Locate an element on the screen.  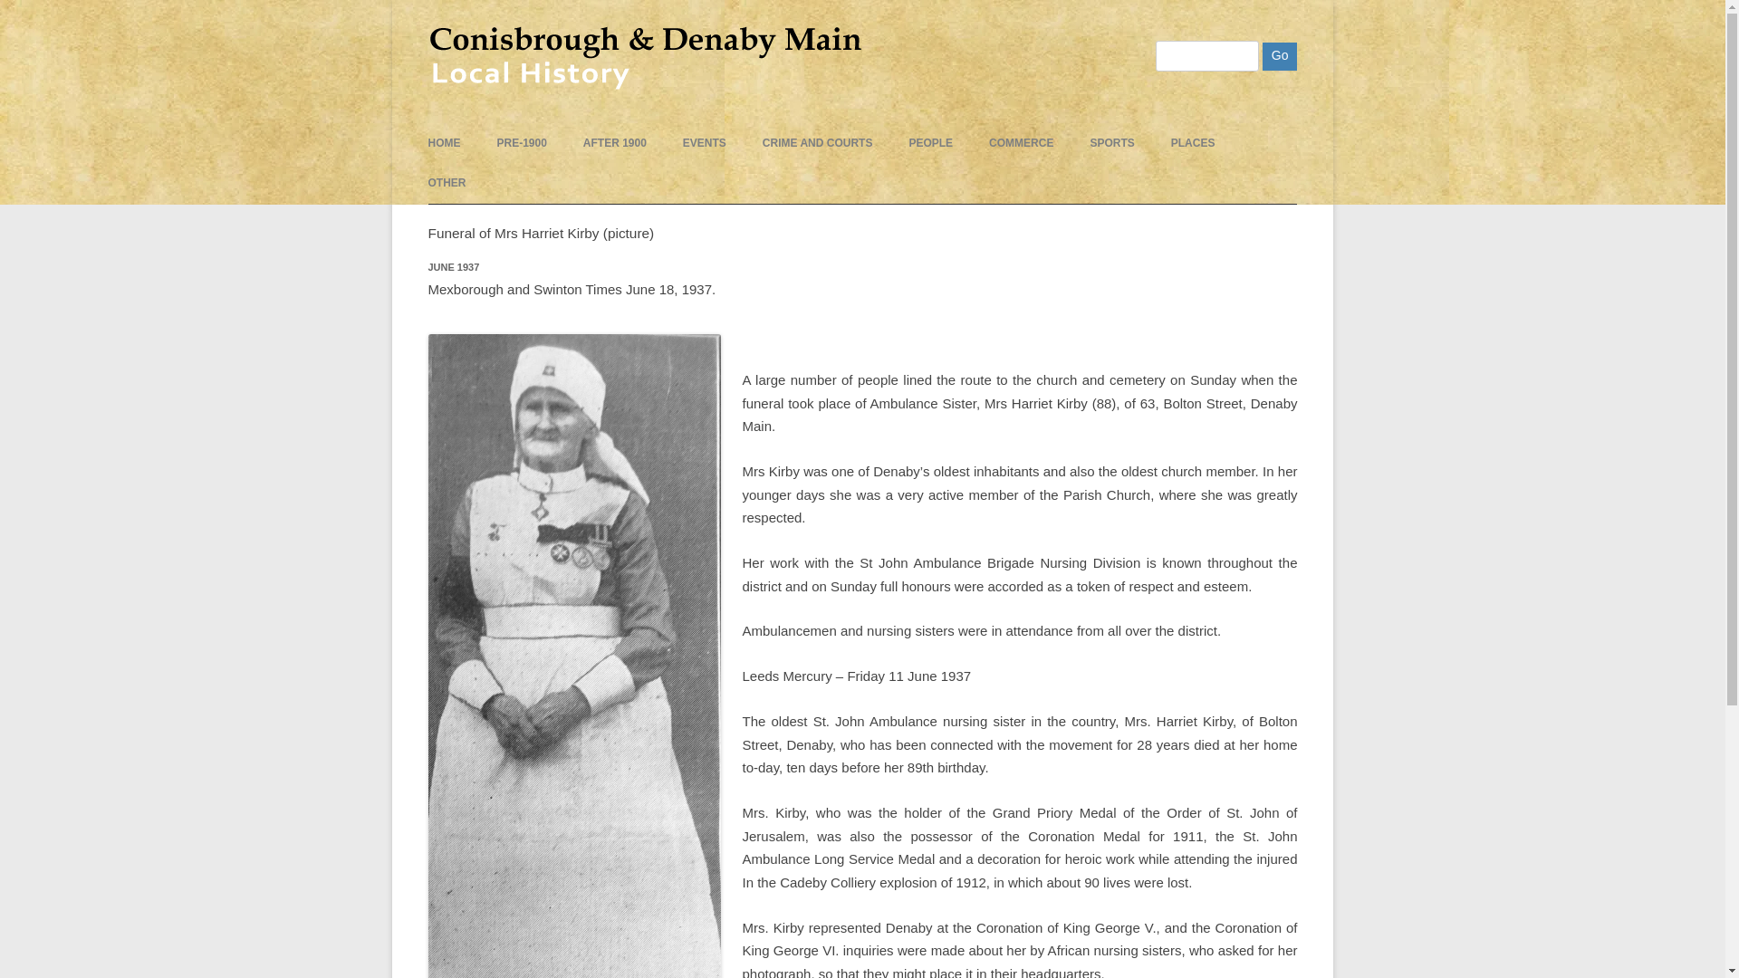
PLACES is located at coordinates (1193, 143).